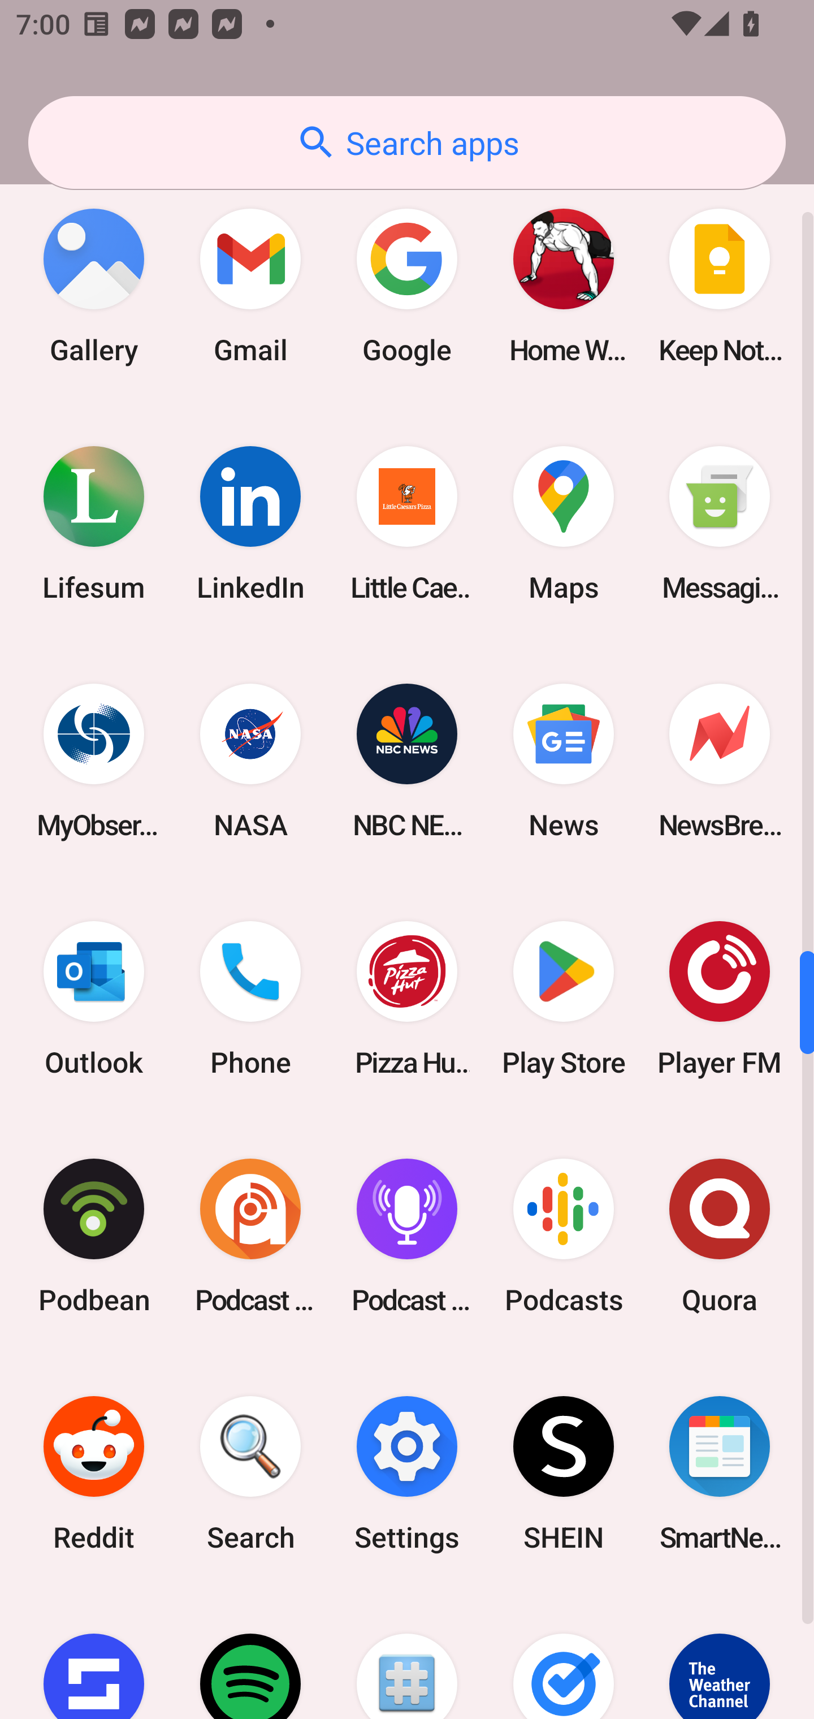 The image size is (814, 1719). Describe the element at coordinates (407, 999) in the screenshot. I see `Pizza Hut HK & Macau` at that location.